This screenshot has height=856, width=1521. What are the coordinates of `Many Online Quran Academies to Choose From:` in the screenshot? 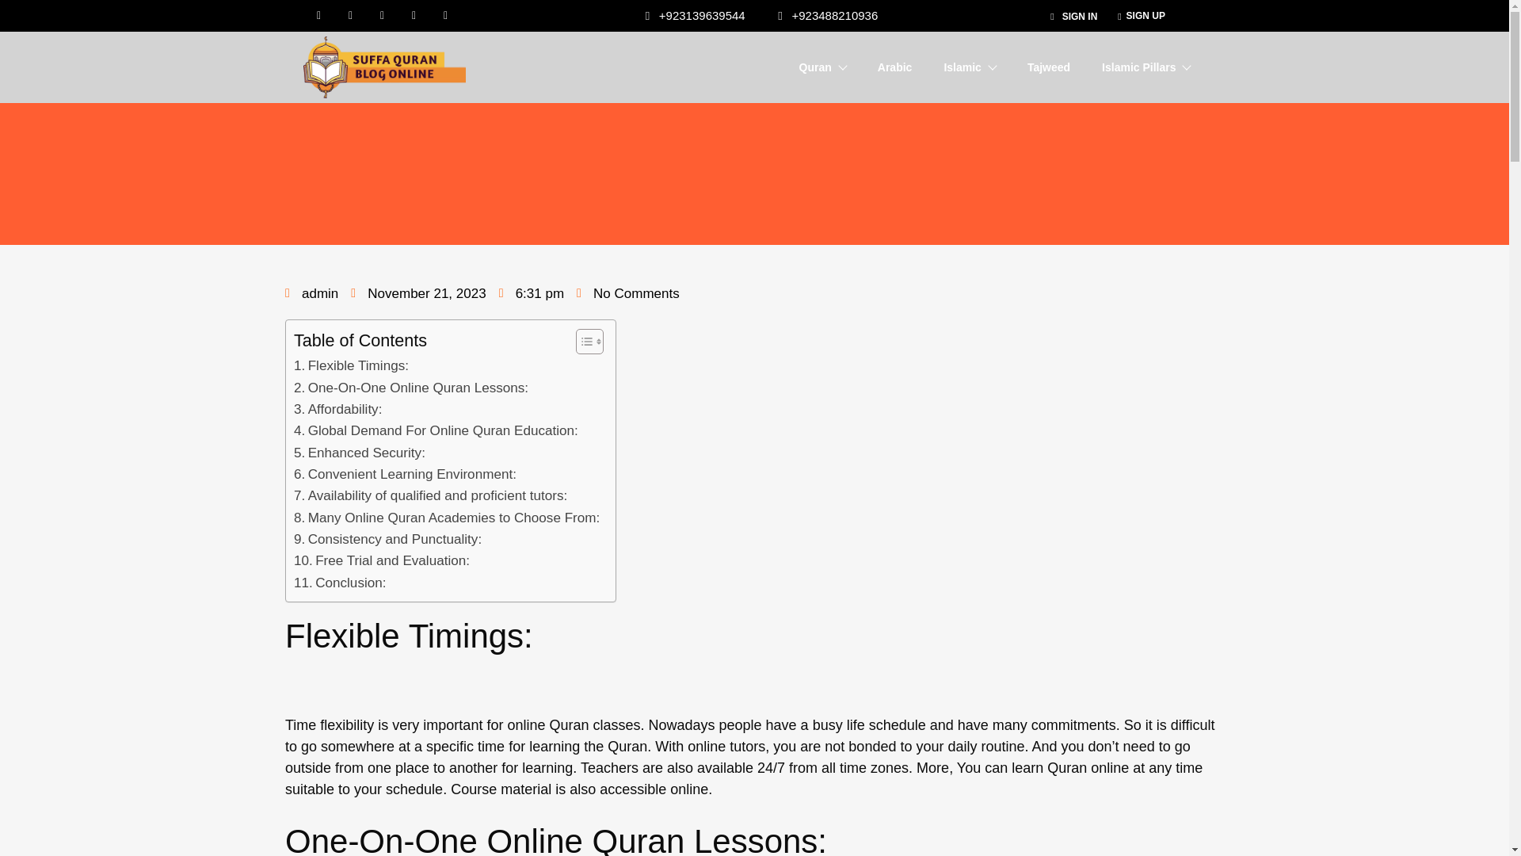 It's located at (446, 518).